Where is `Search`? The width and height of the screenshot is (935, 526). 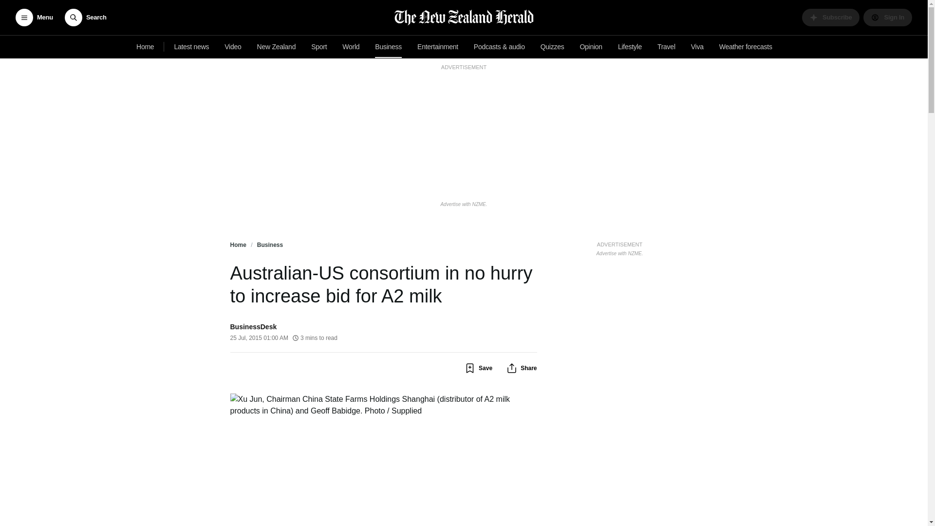 Search is located at coordinates (85, 18).